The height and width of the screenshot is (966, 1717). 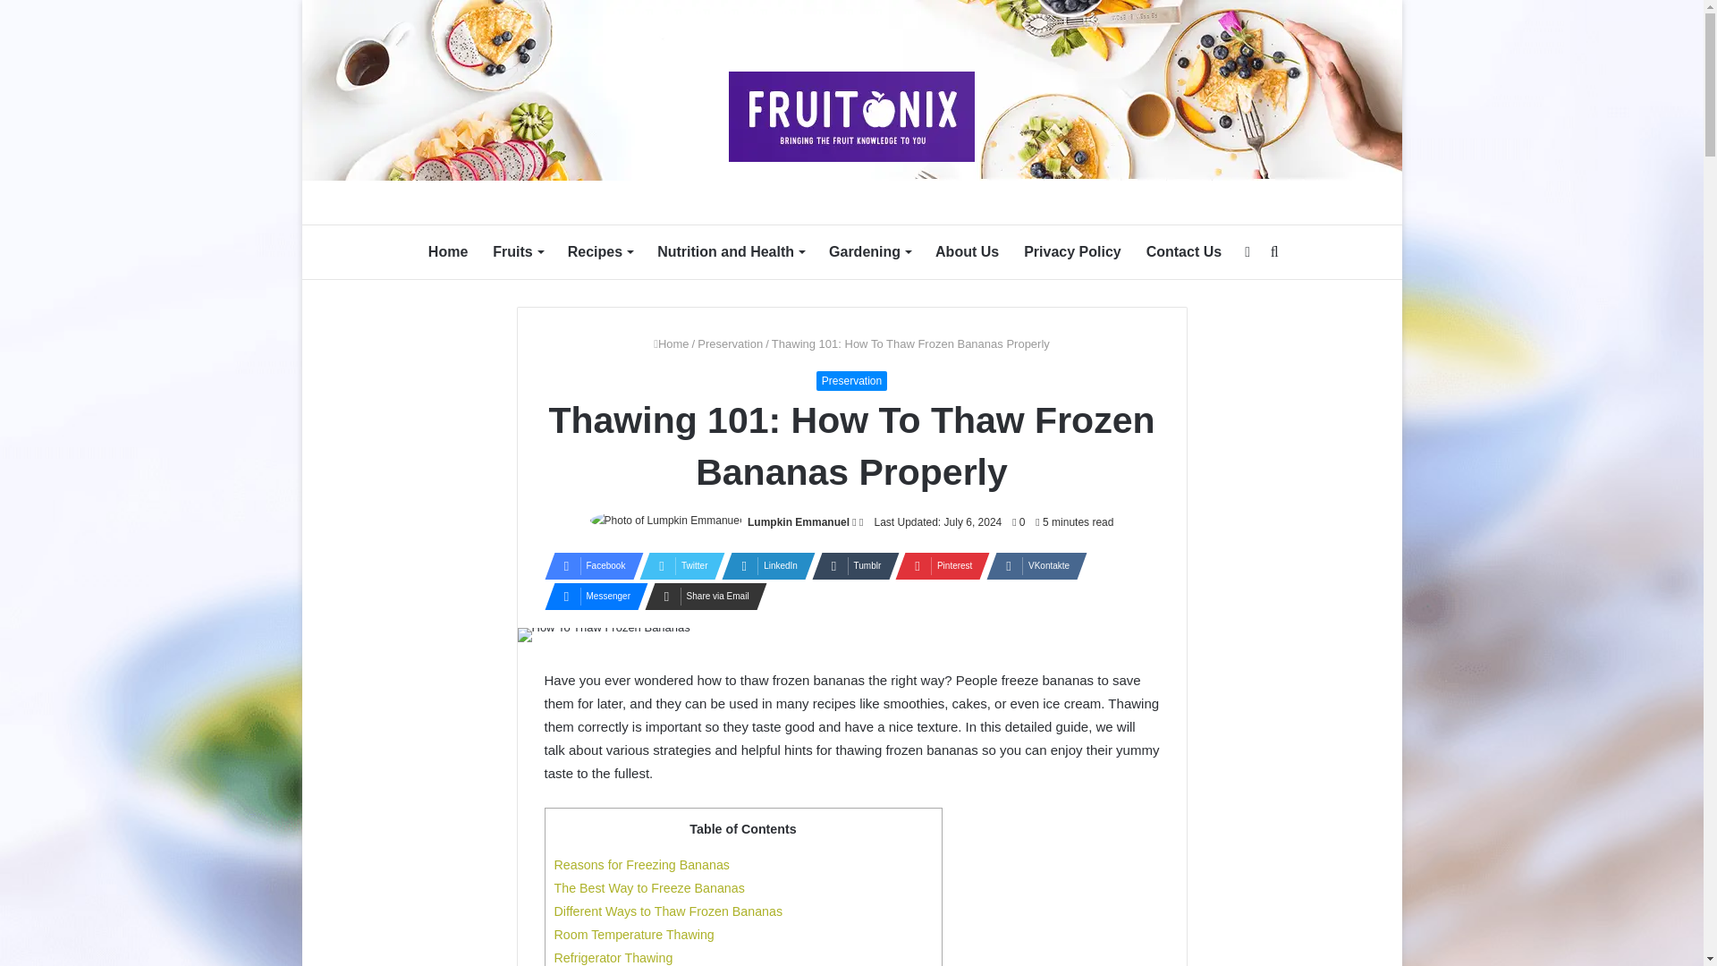 What do you see at coordinates (599, 252) in the screenshot?
I see `Recipes` at bounding box center [599, 252].